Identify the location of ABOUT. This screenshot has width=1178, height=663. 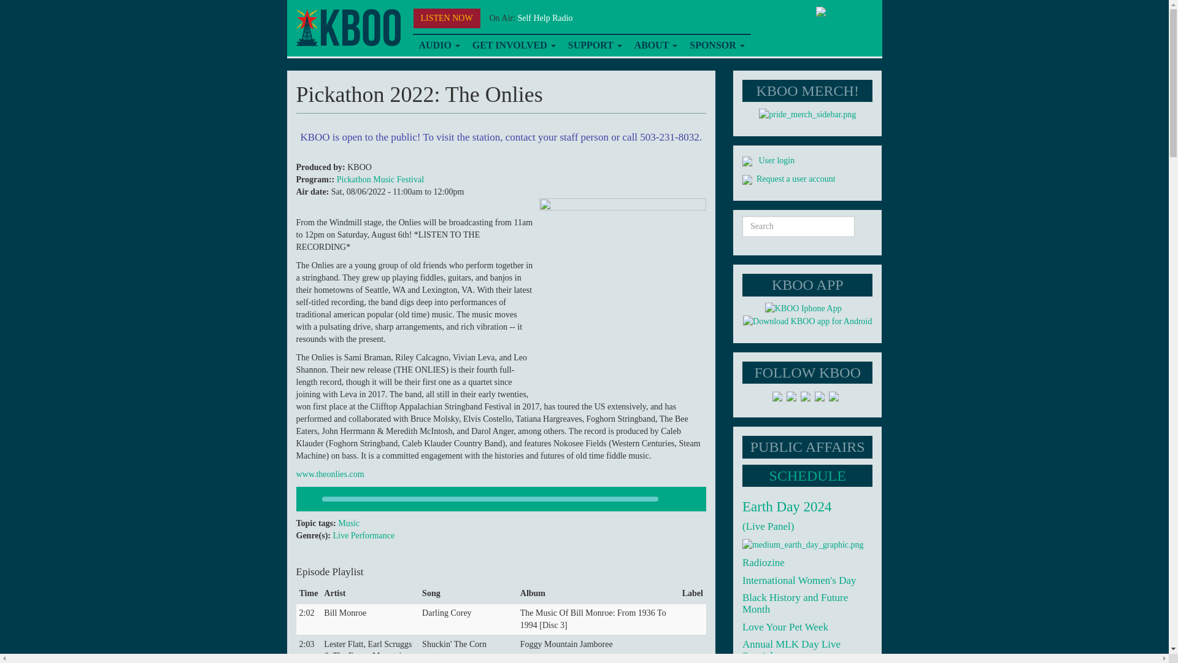
(656, 45).